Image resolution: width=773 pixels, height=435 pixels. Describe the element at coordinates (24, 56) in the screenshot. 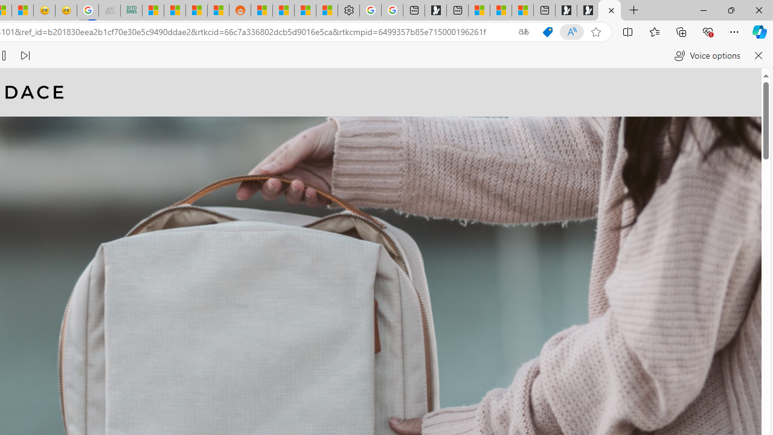

I see `Read next paragraph` at that location.